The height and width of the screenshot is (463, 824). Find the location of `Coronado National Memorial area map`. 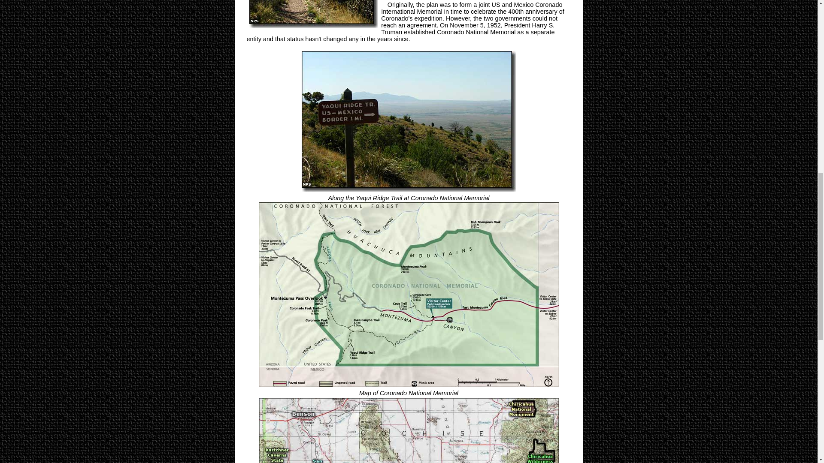

Coronado National Memorial area map is located at coordinates (409, 430).